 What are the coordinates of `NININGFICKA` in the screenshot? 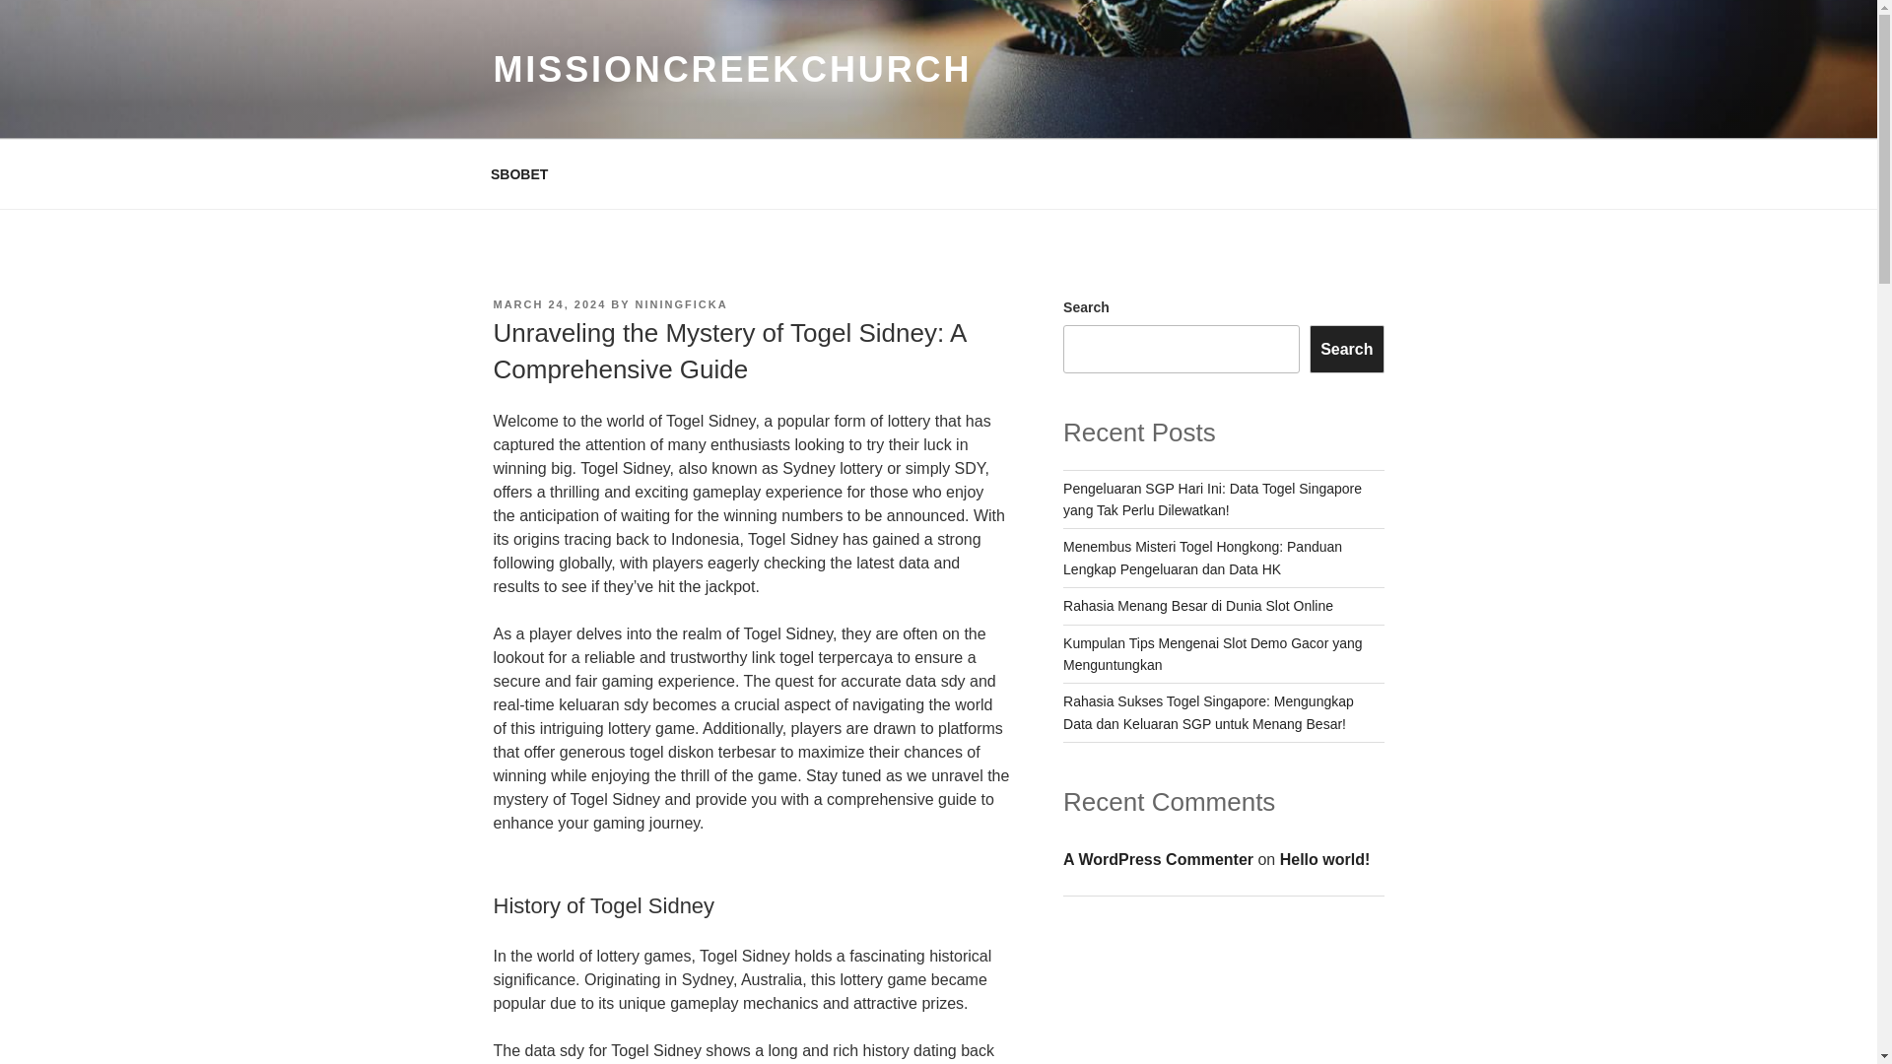 It's located at (682, 304).